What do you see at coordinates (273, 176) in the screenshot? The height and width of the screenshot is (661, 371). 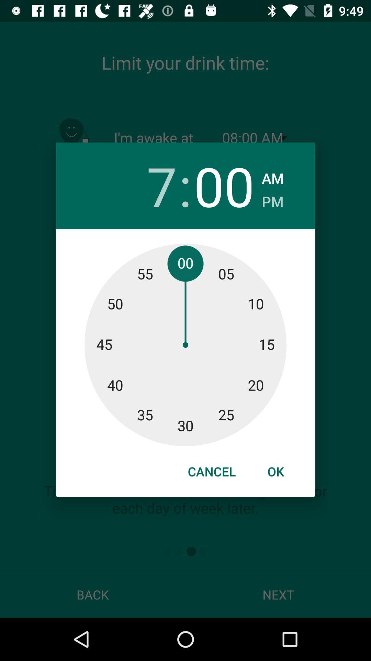 I see `turn off the item above pm checkbox` at bounding box center [273, 176].